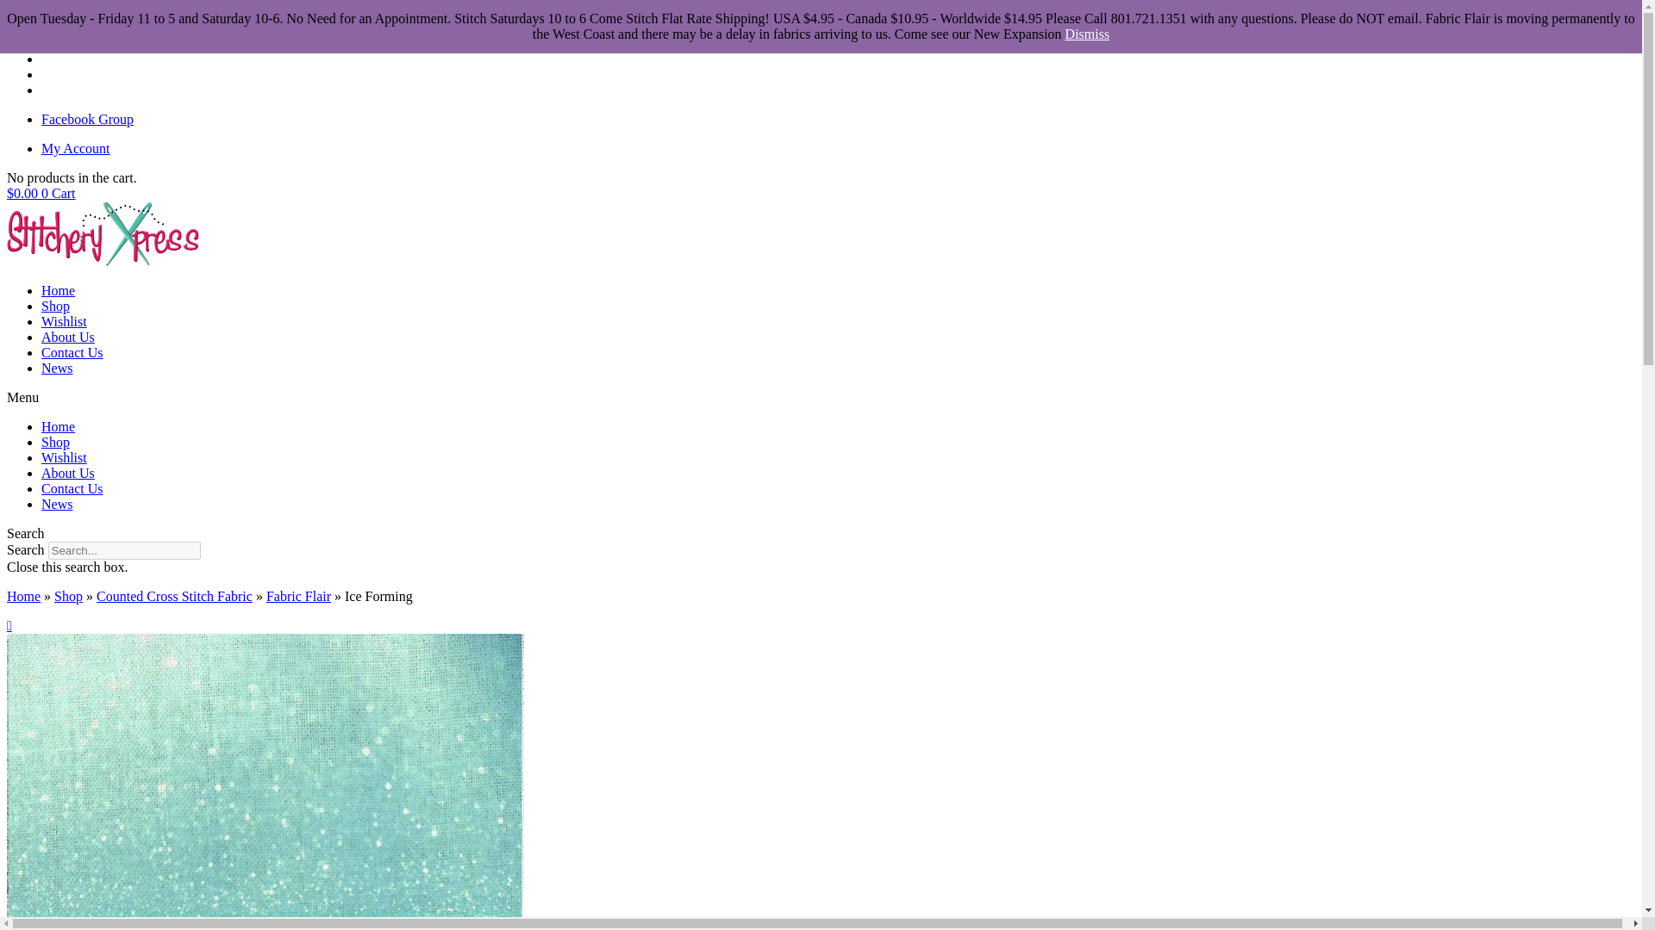 This screenshot has width=1655, height=930. What do you see at coordinates (174, 596) in the screenshot?
I see `Counted Cross Stitch Fabric` at bounding box center [174, 596].